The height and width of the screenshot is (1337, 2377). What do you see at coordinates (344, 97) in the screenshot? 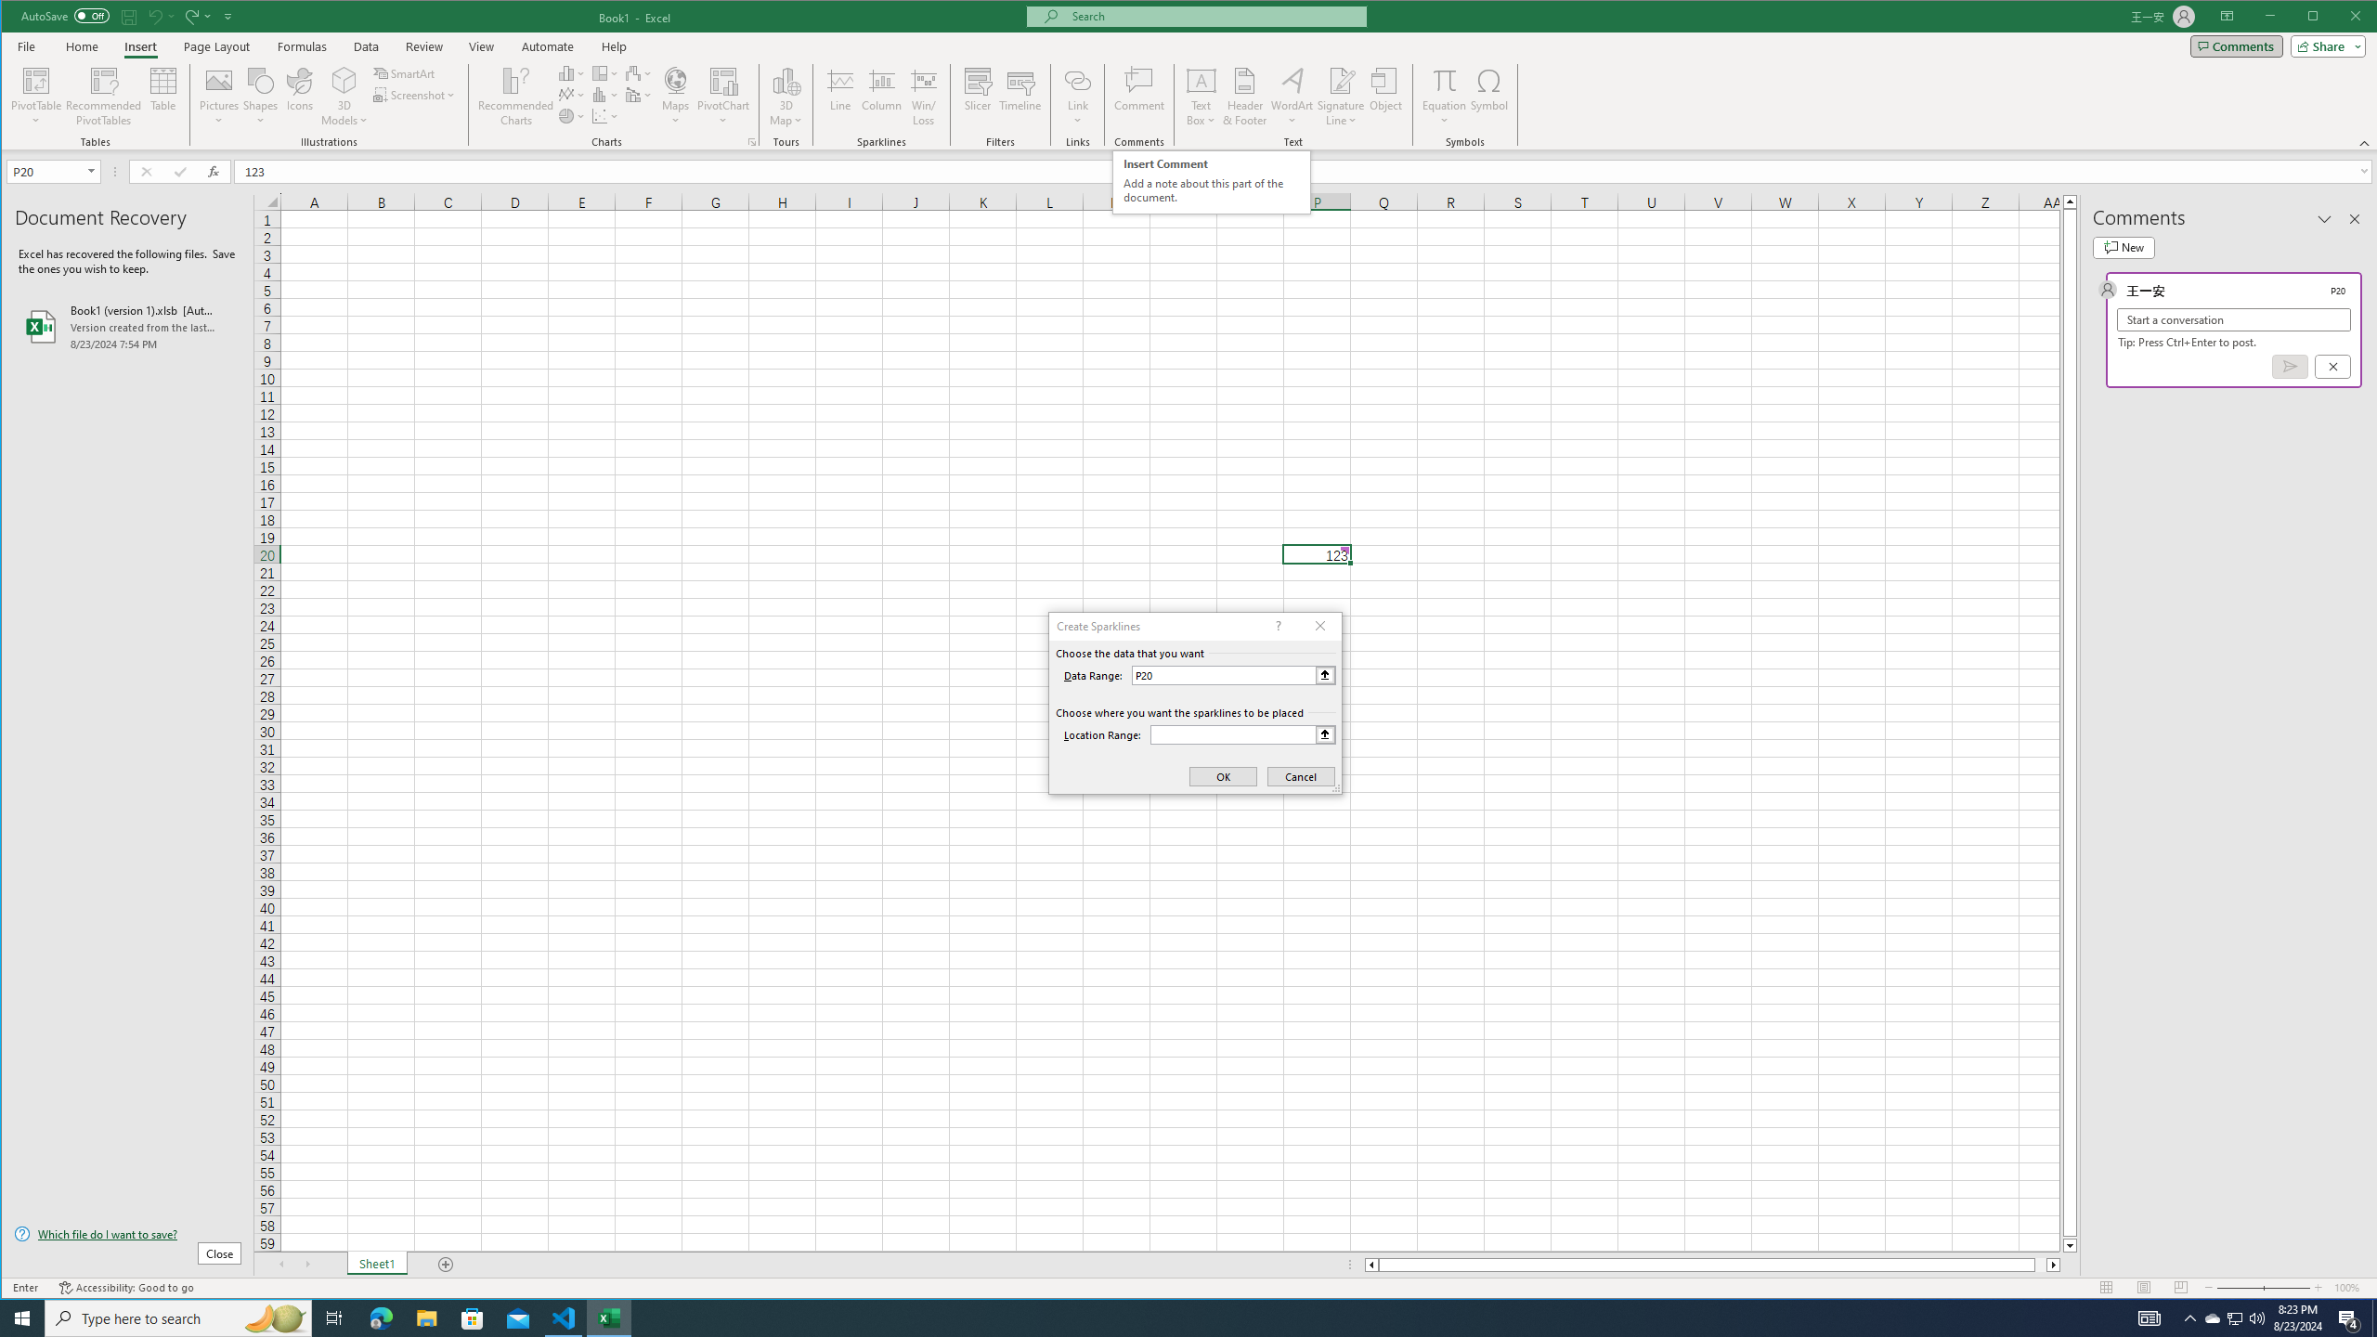
I see `3D Models` at bounding box center [344, 97].